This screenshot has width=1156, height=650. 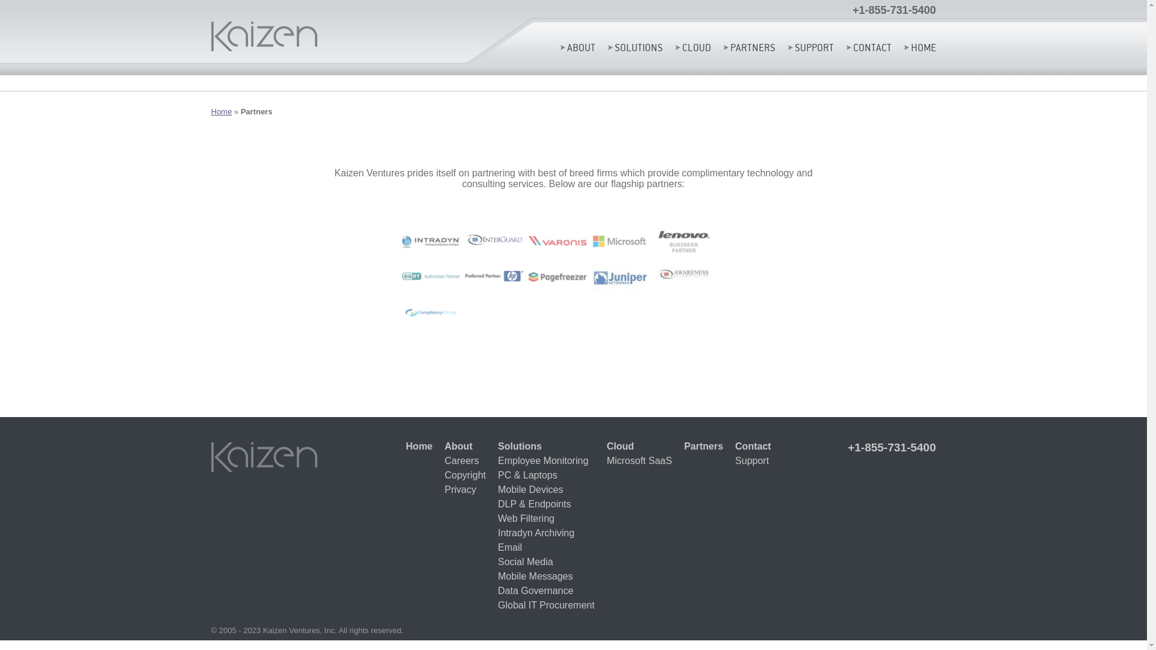 What do you see at coordinates (465, 447) in the screenshot?
I see `About` at bounding box center [465, 447].